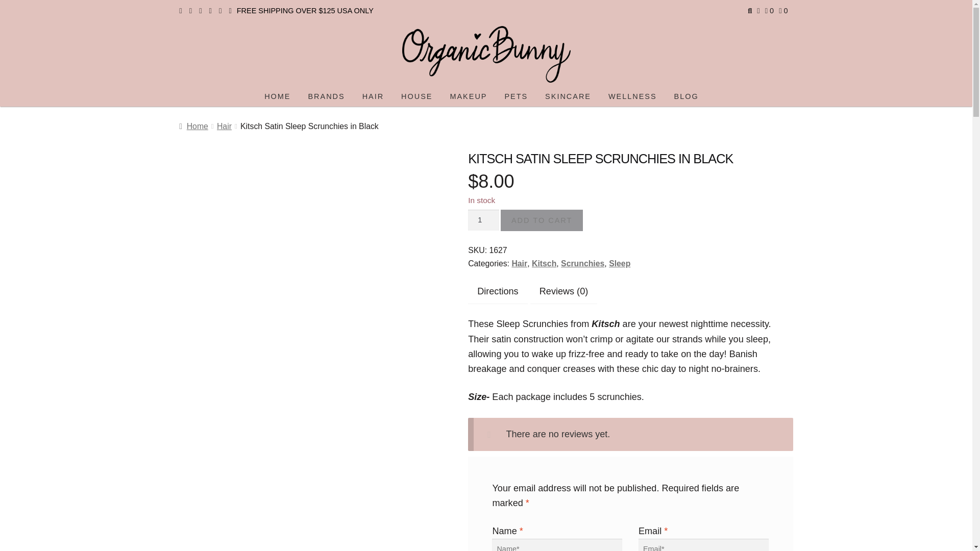 The height and width of the screenshot is (551, 980). Describe the element at coordinates (770, 10) in the screenshot. I see `0` at that location.